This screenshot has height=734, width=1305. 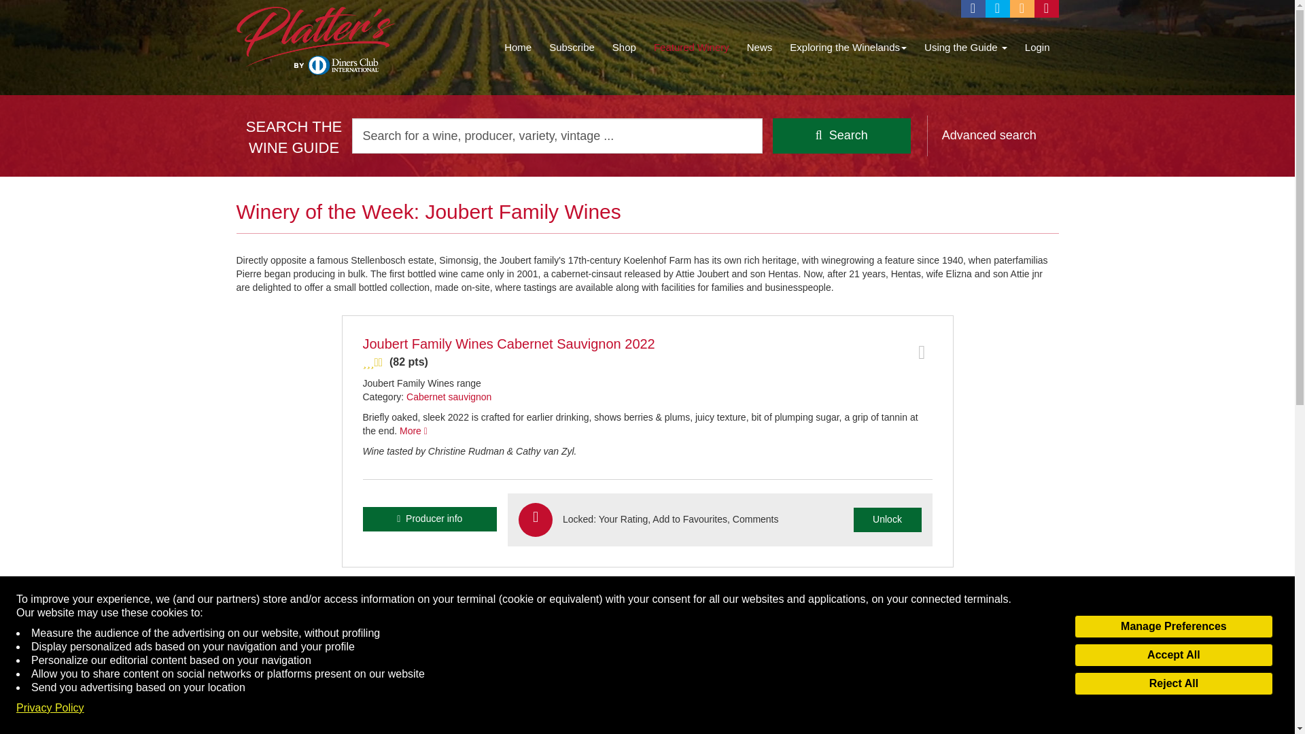 I want to click on Good everyday drinking, so click(x=647, y=635).